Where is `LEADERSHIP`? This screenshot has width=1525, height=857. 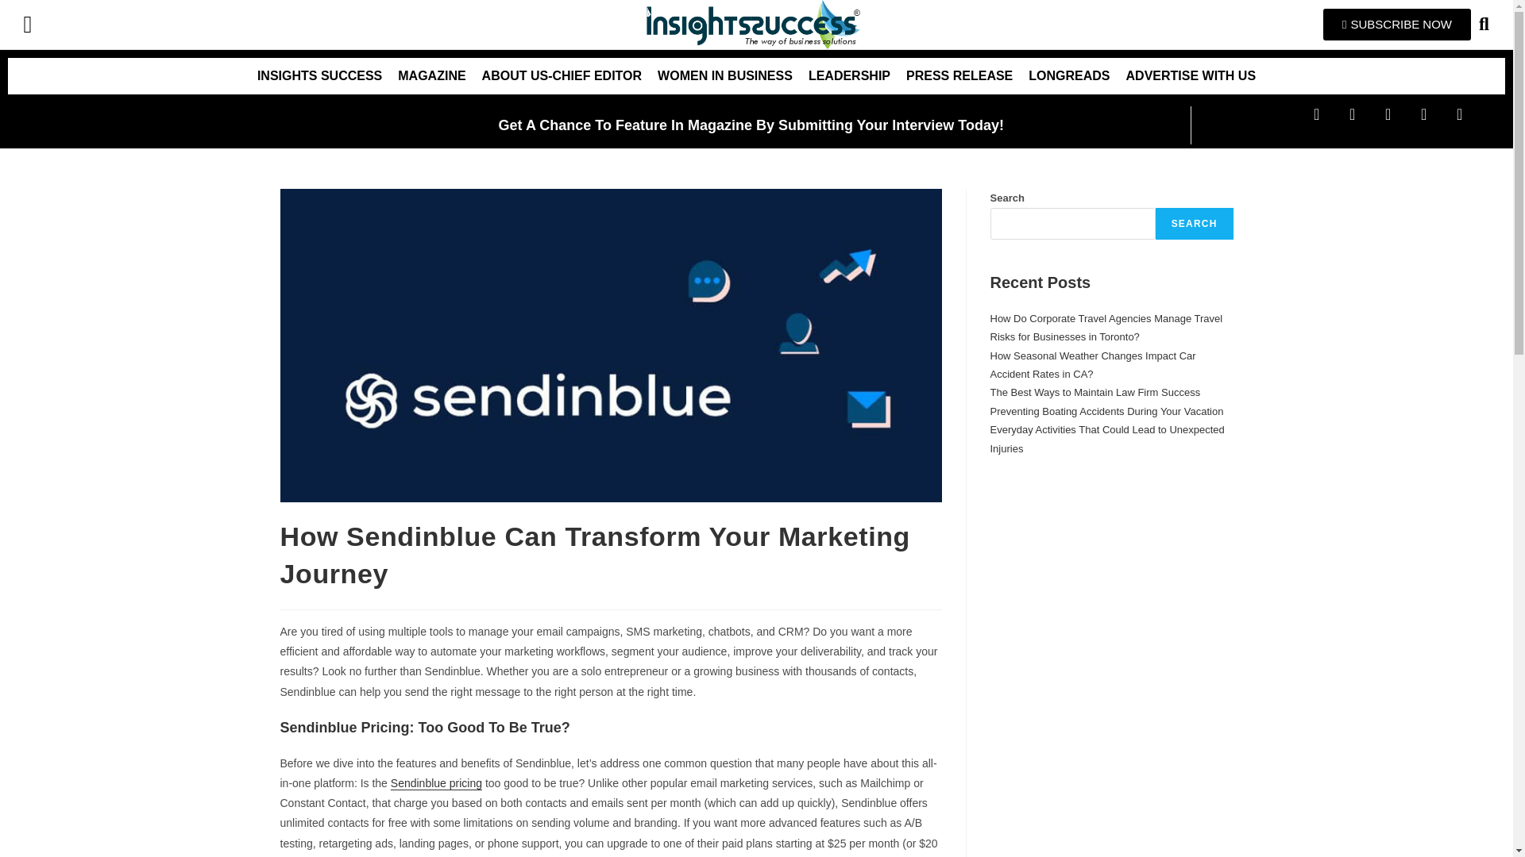 LEADERSHIP is located at coordinates (849, 76).